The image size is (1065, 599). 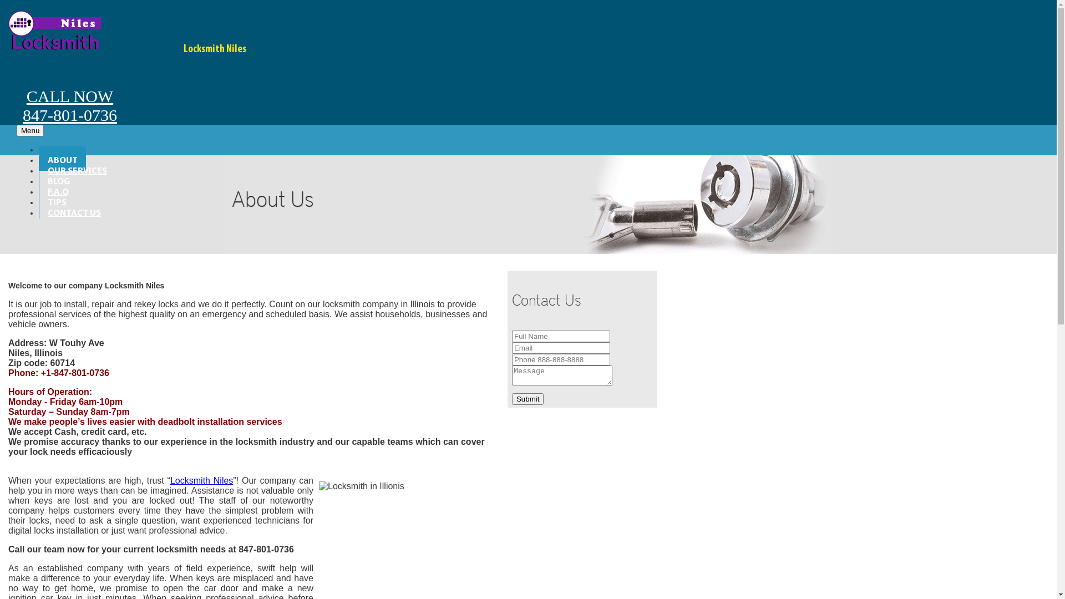 I want to click on OUR SERVICES, so click(x=78, y=169).